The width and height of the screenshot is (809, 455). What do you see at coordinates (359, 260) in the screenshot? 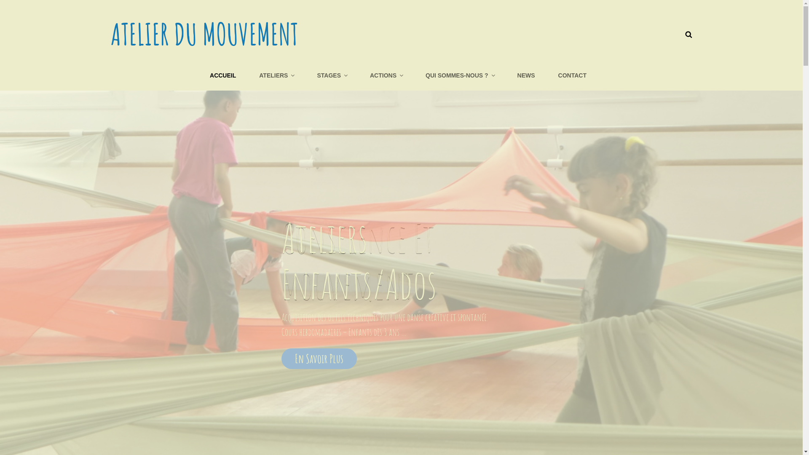
I see `Ateliers Enfants/Ados` at bounding box center [359, 260].